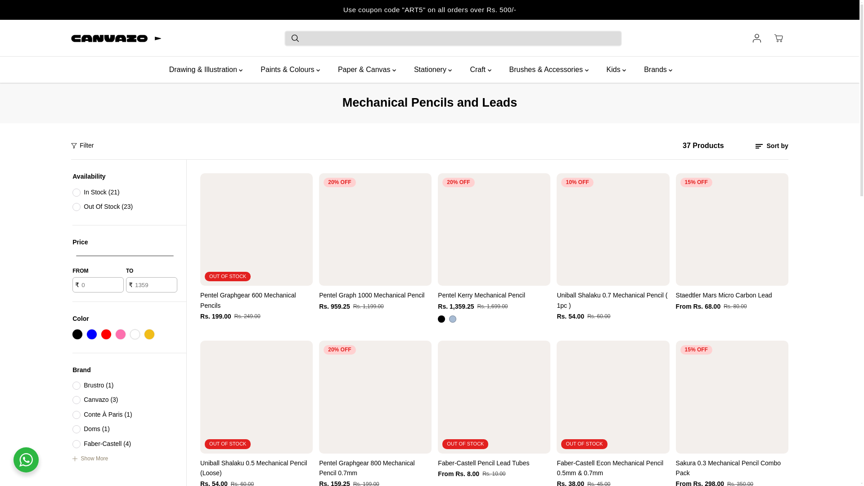  What do you see at coordinates (106, 334) in the screenshot?
I see `Red` at bounding box center [106, 334].